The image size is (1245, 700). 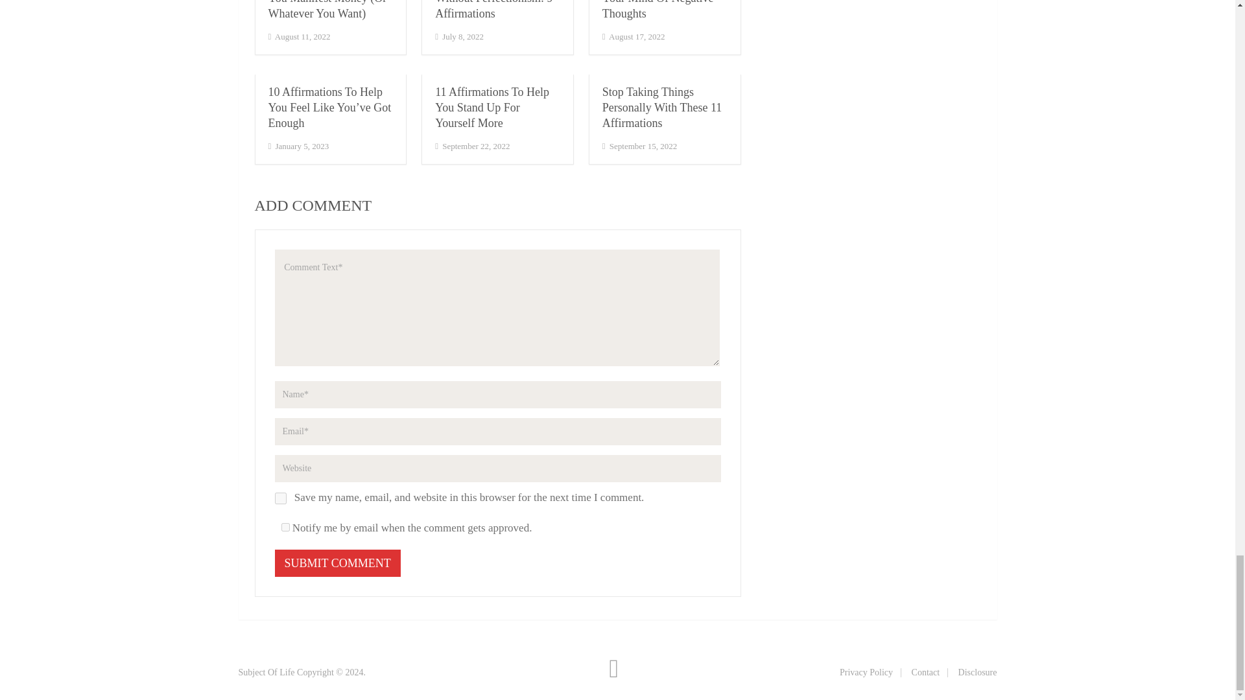 What do you see at coordinates (661, 10) in the screenshot?
I see `12 Affirmations To Clear Your Mind Of Negative Thoughts` at bounding box center [661, 10].